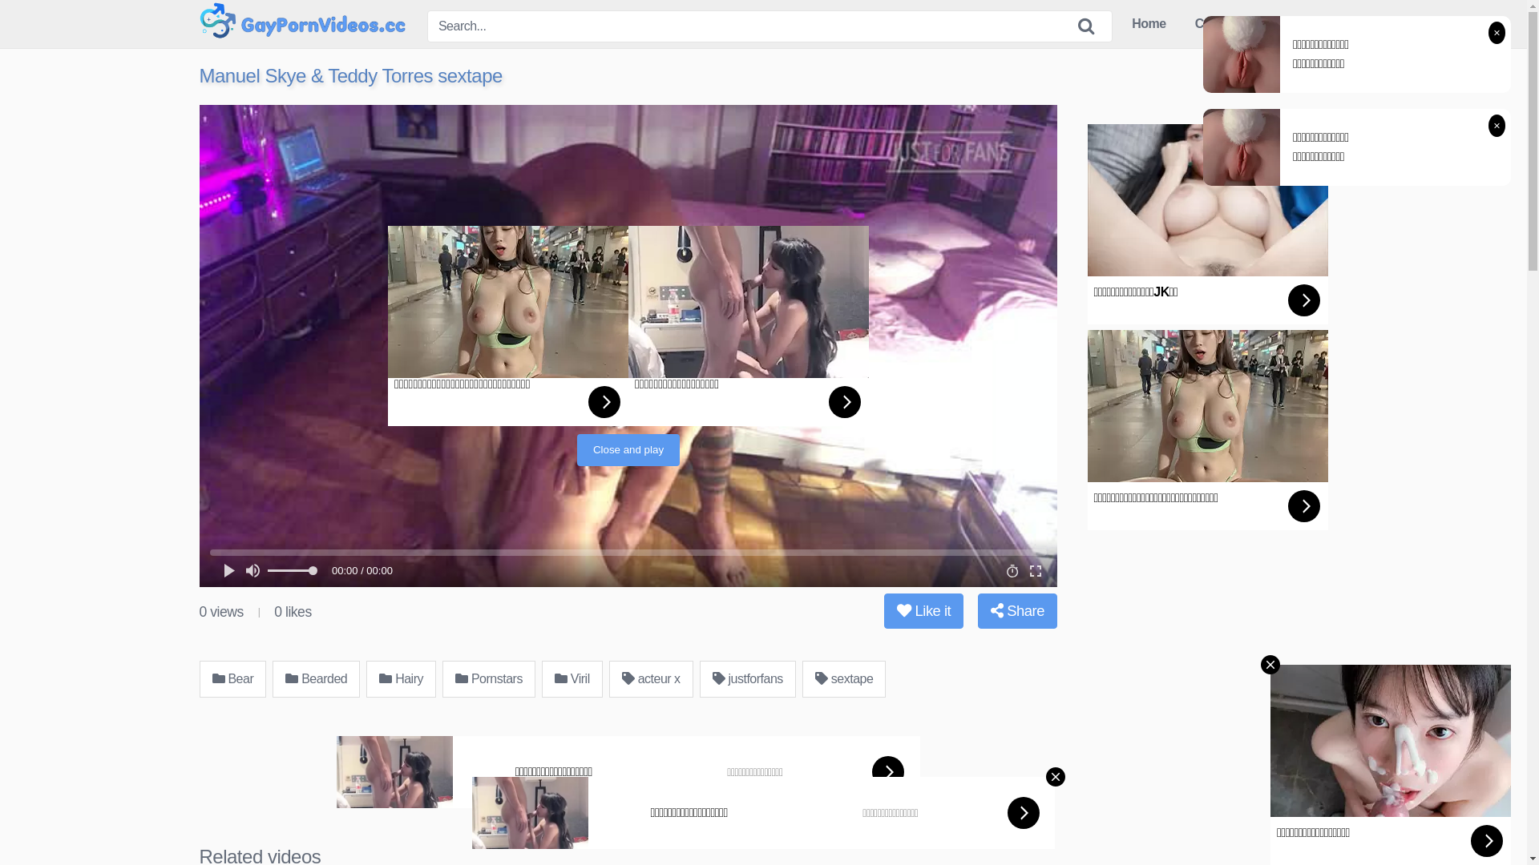  I want to click on Viril, so click(572, 679).